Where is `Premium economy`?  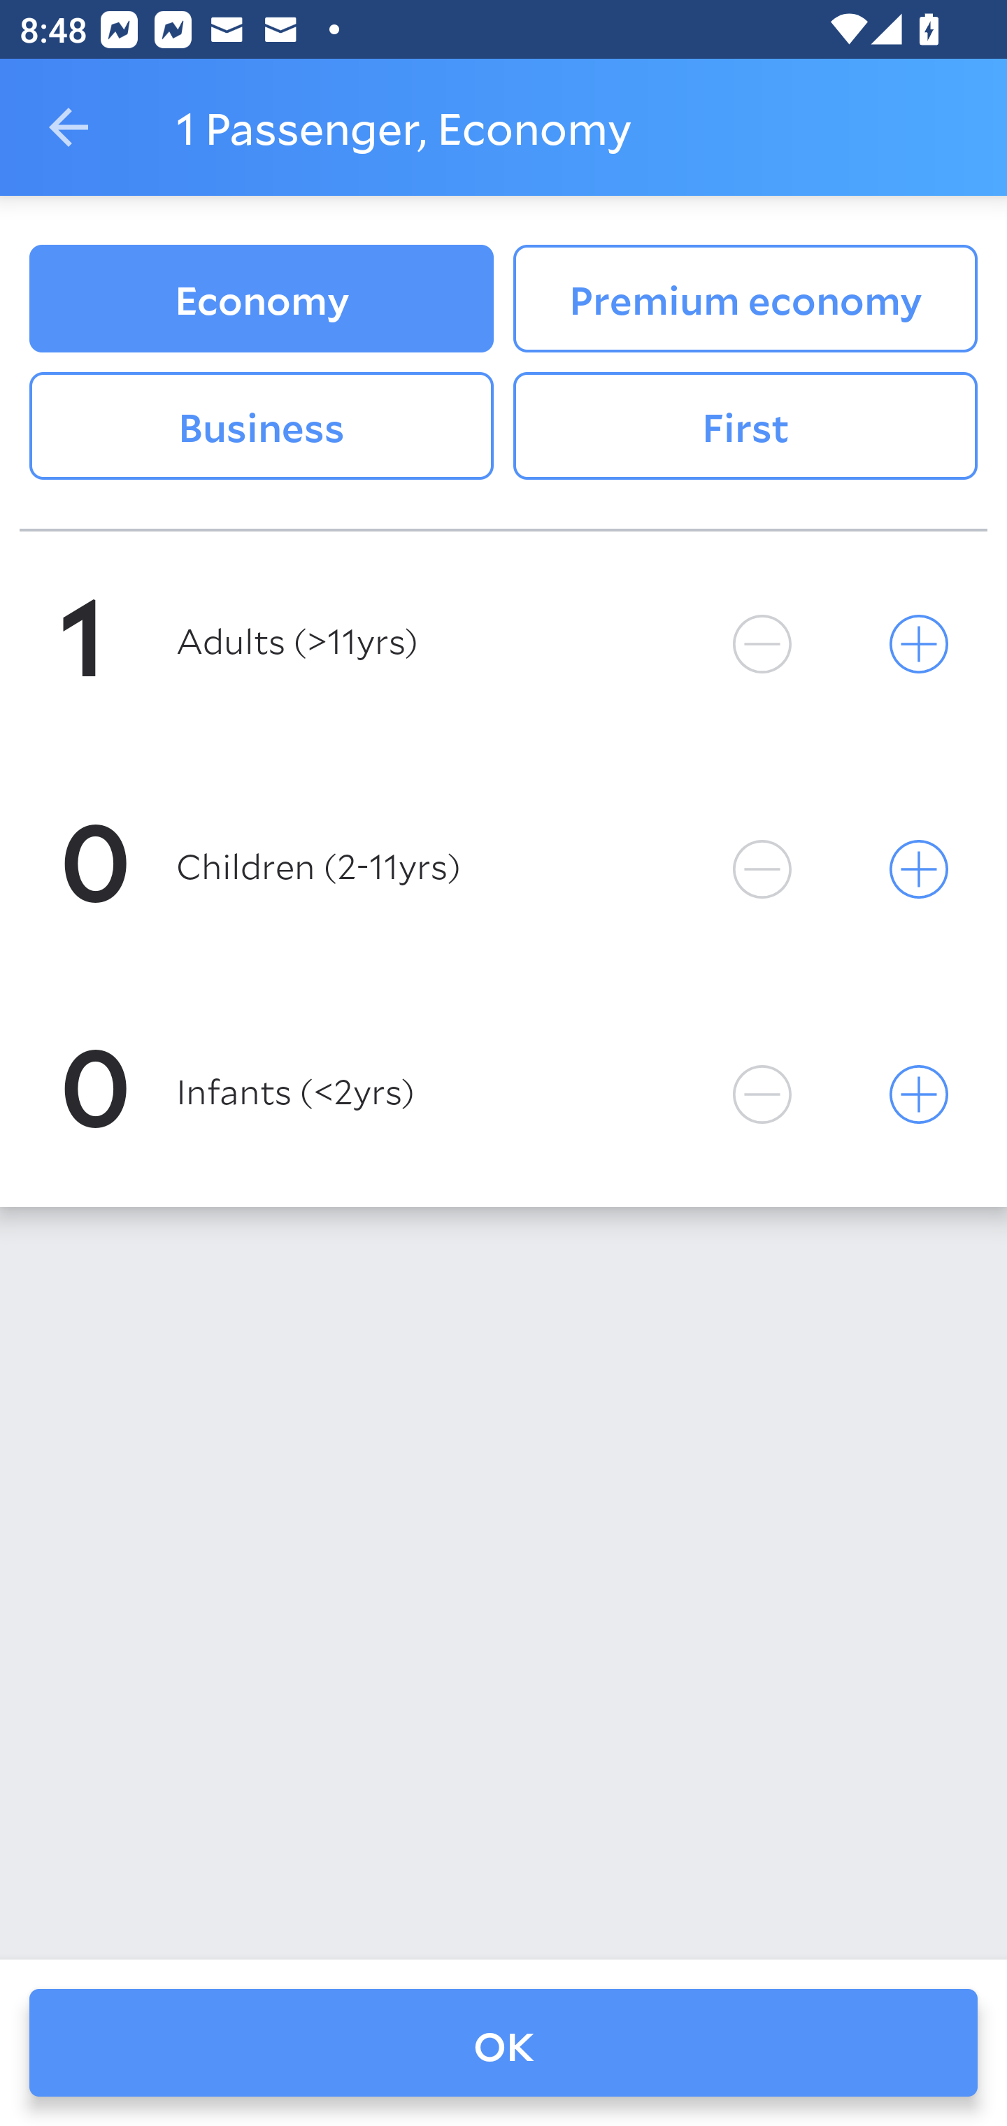
Premium economy is located at coordinates (745, 298).